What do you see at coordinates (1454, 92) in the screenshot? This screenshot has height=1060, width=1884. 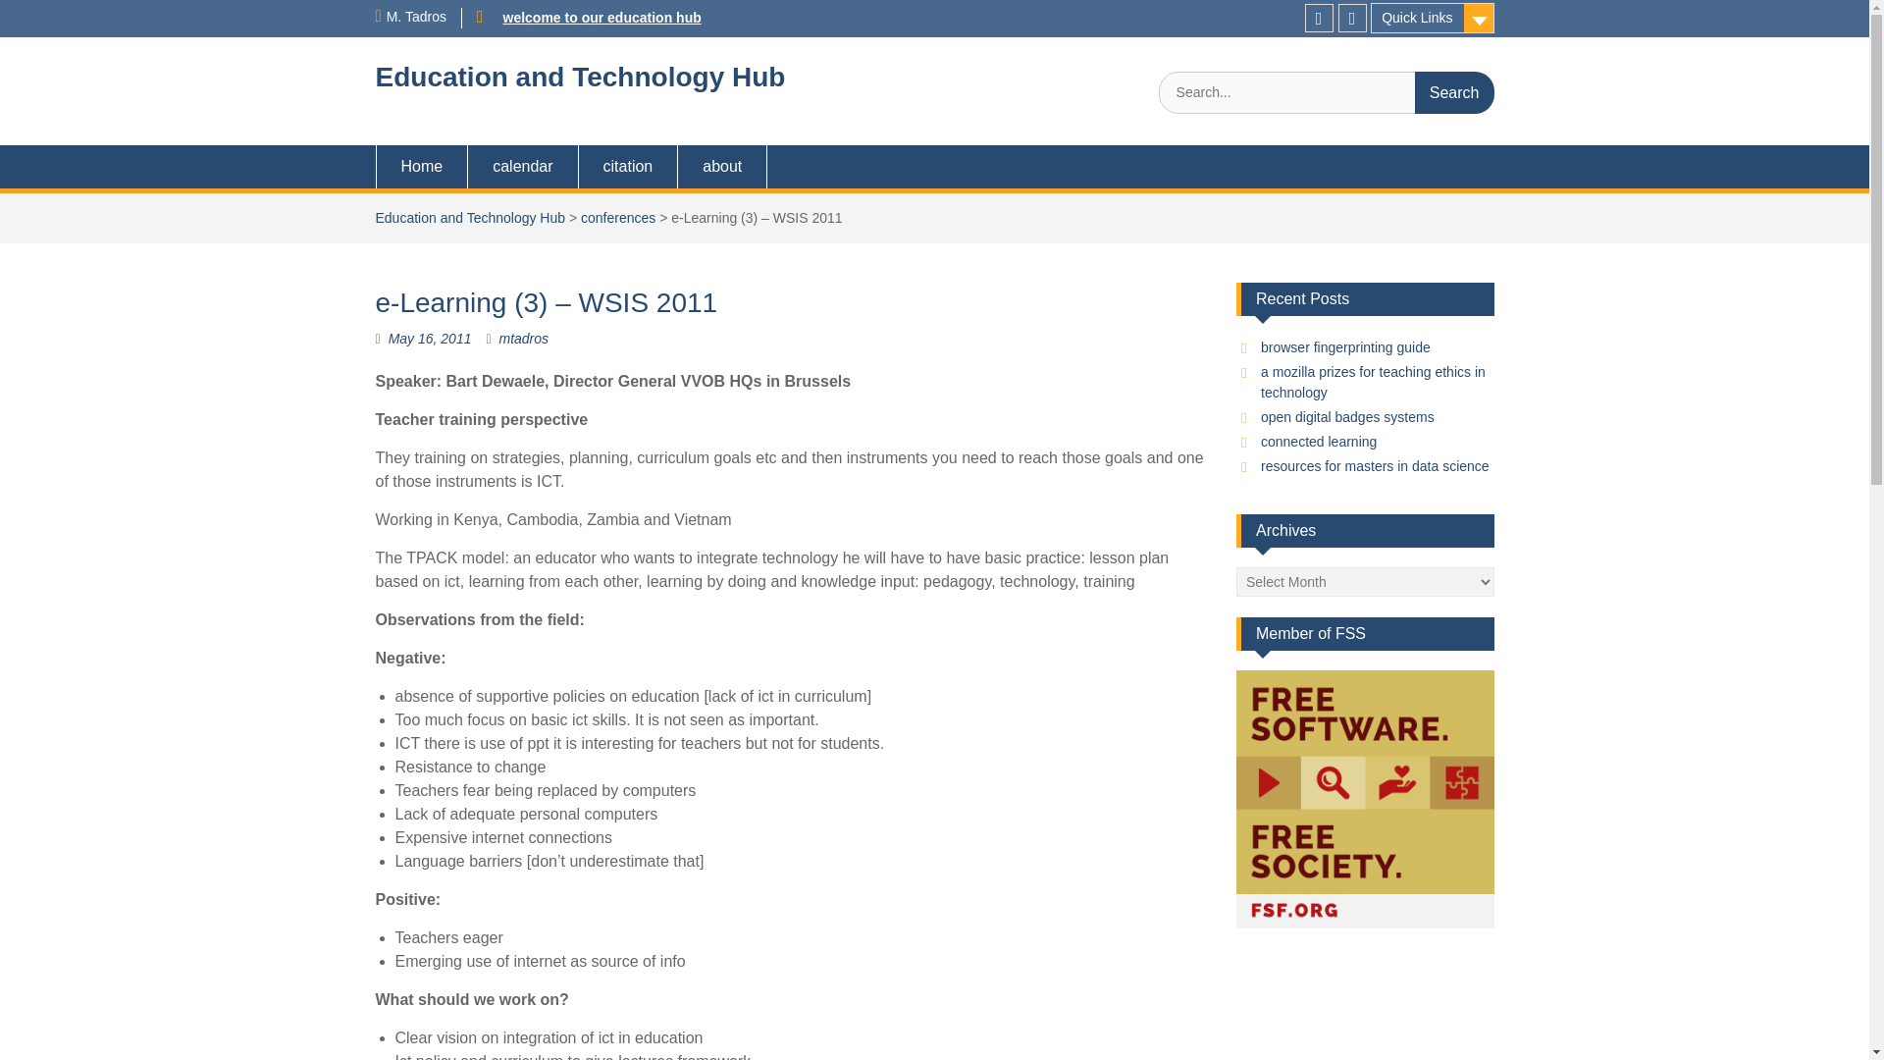 I see `Search` at bounding box center [1454, 92].